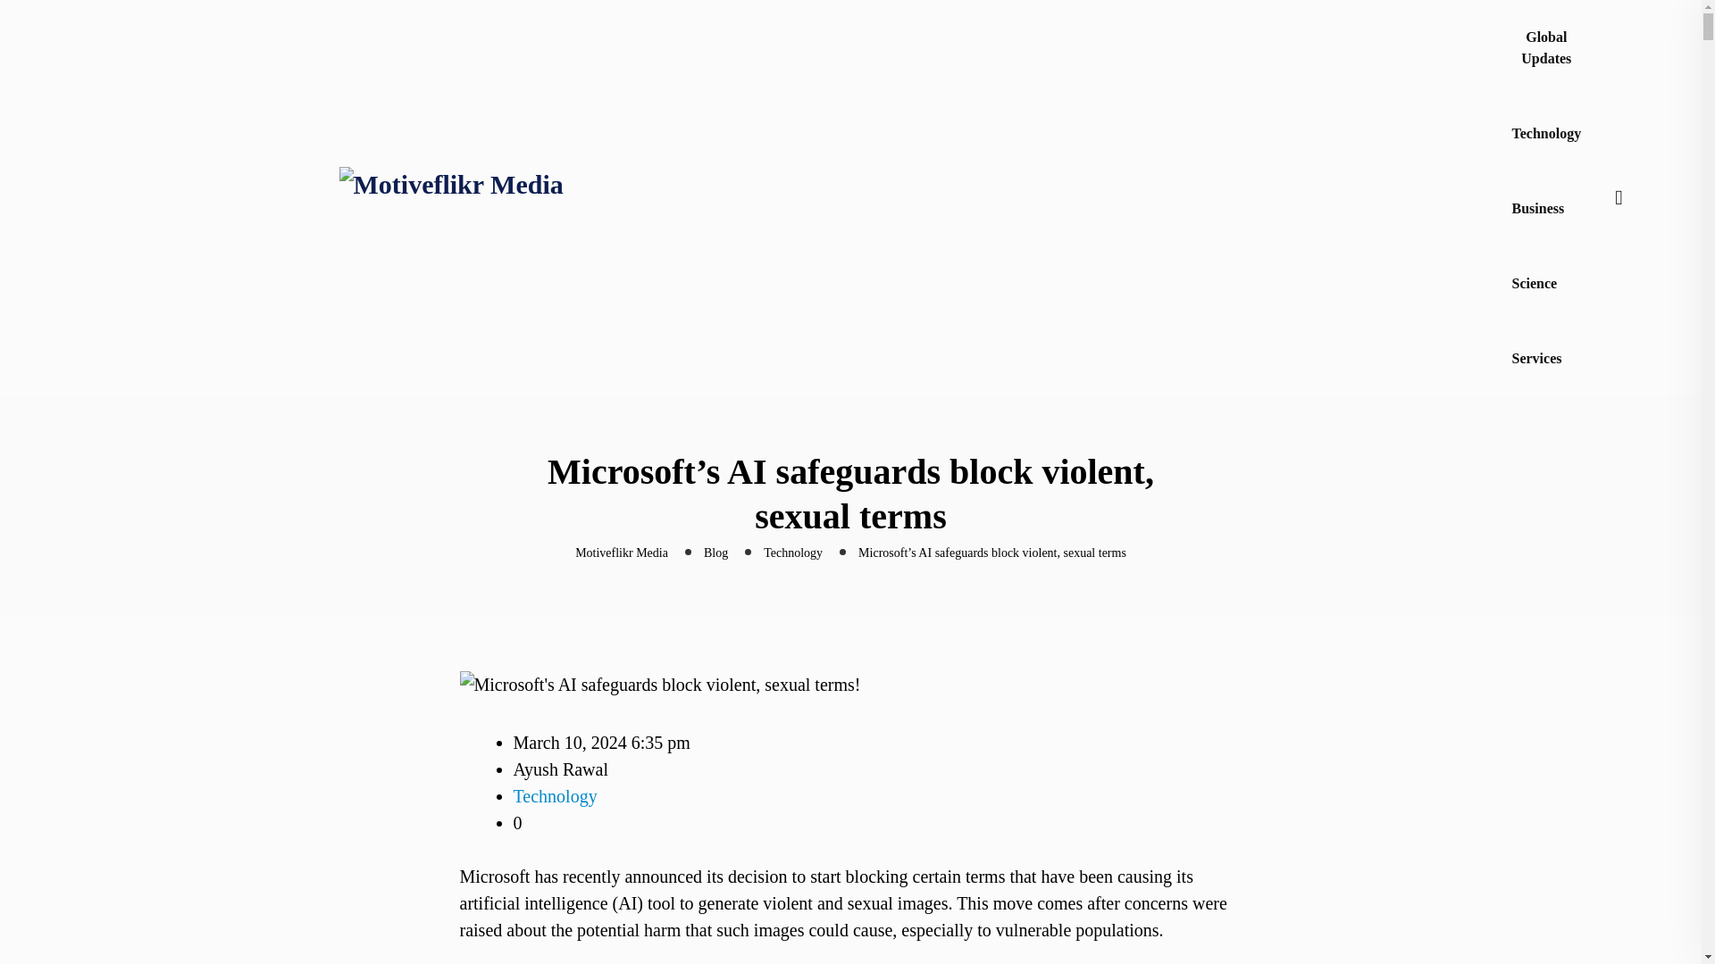 Image resolution: width=1715 pixels, height=964 pixels. What do you see at coordinates (1547, 48) in the screenshot?
I see `Global Updates` at bounding box center [1547, 48].